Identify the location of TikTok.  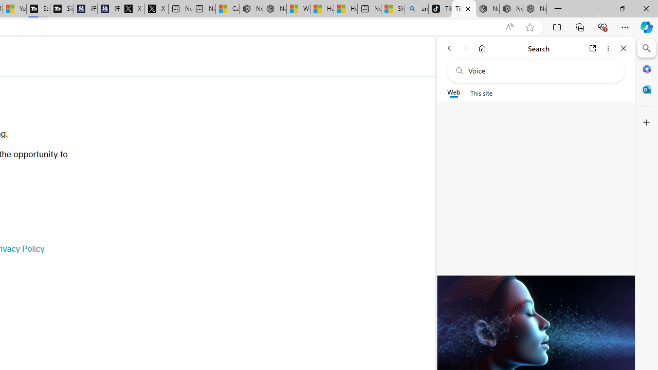
(464, 9).